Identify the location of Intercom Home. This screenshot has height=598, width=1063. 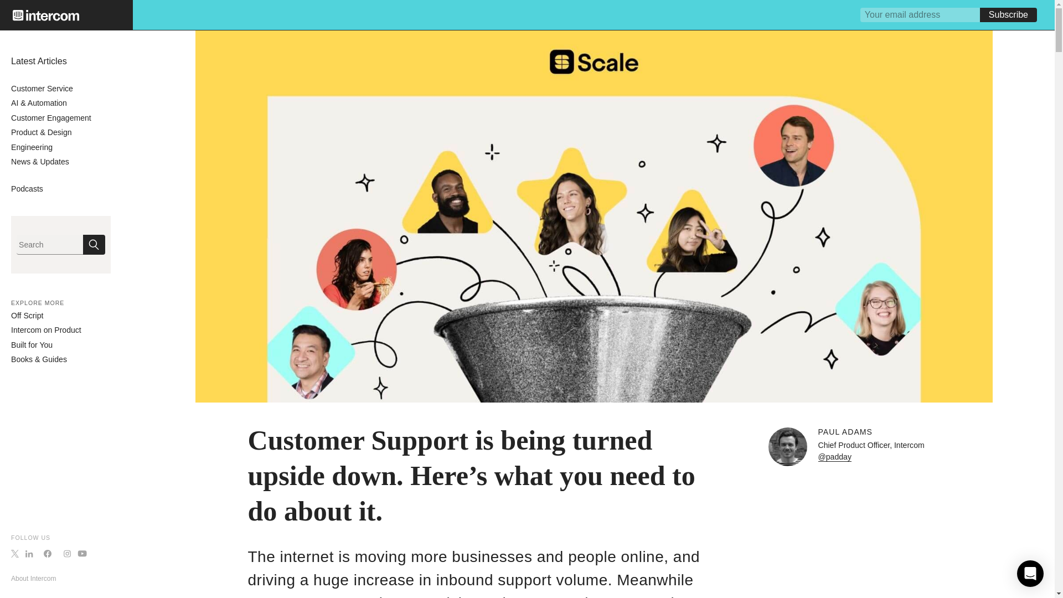
(45, 16).